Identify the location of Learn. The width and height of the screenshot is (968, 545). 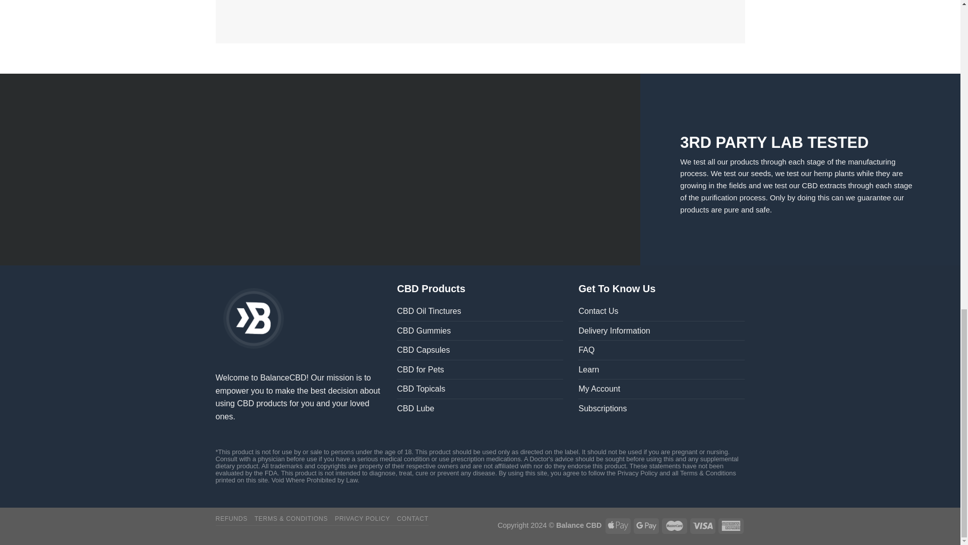
(588, 369).